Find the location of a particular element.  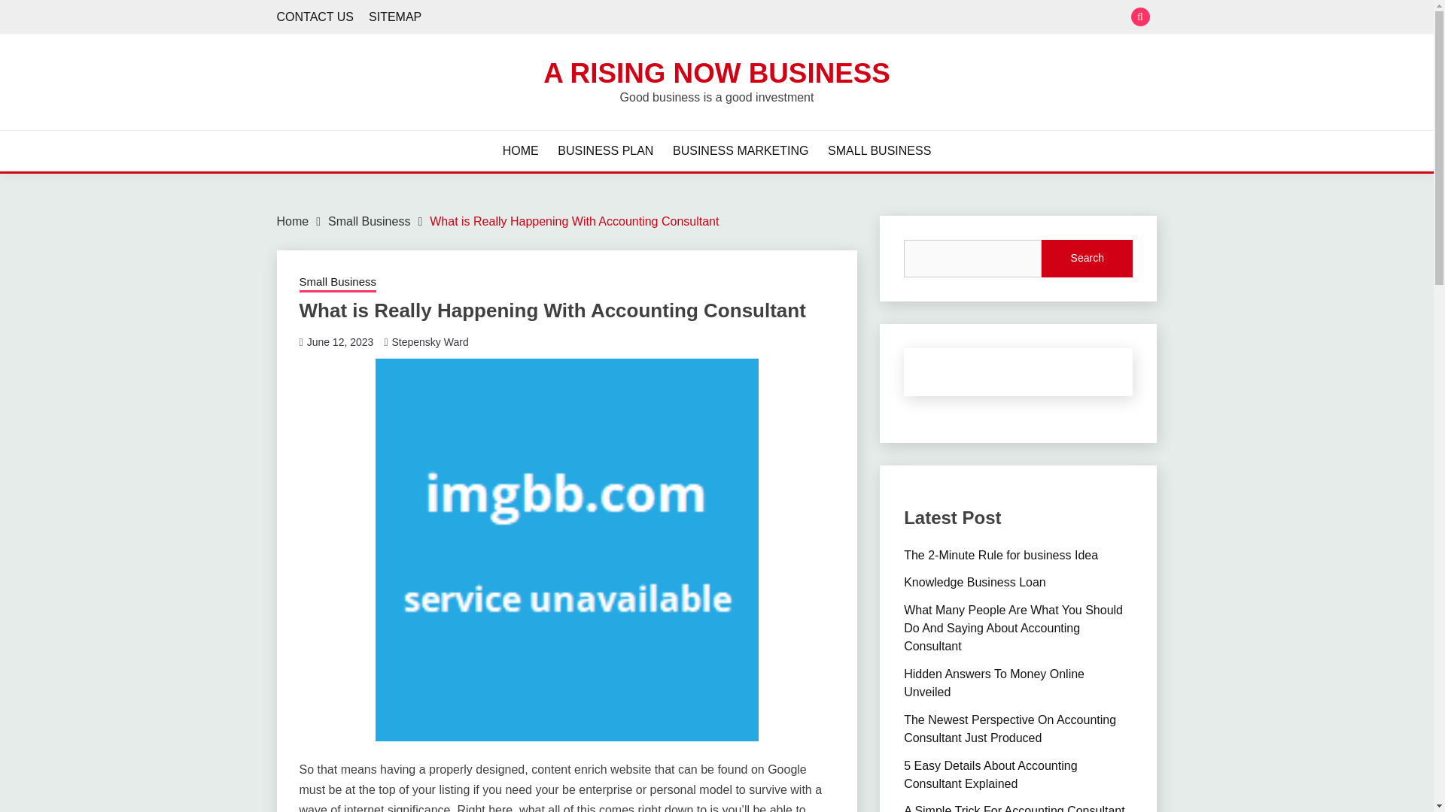

A Simple Trick For Accounting Consultant Unmasked is located at coordinates (1014, 808).